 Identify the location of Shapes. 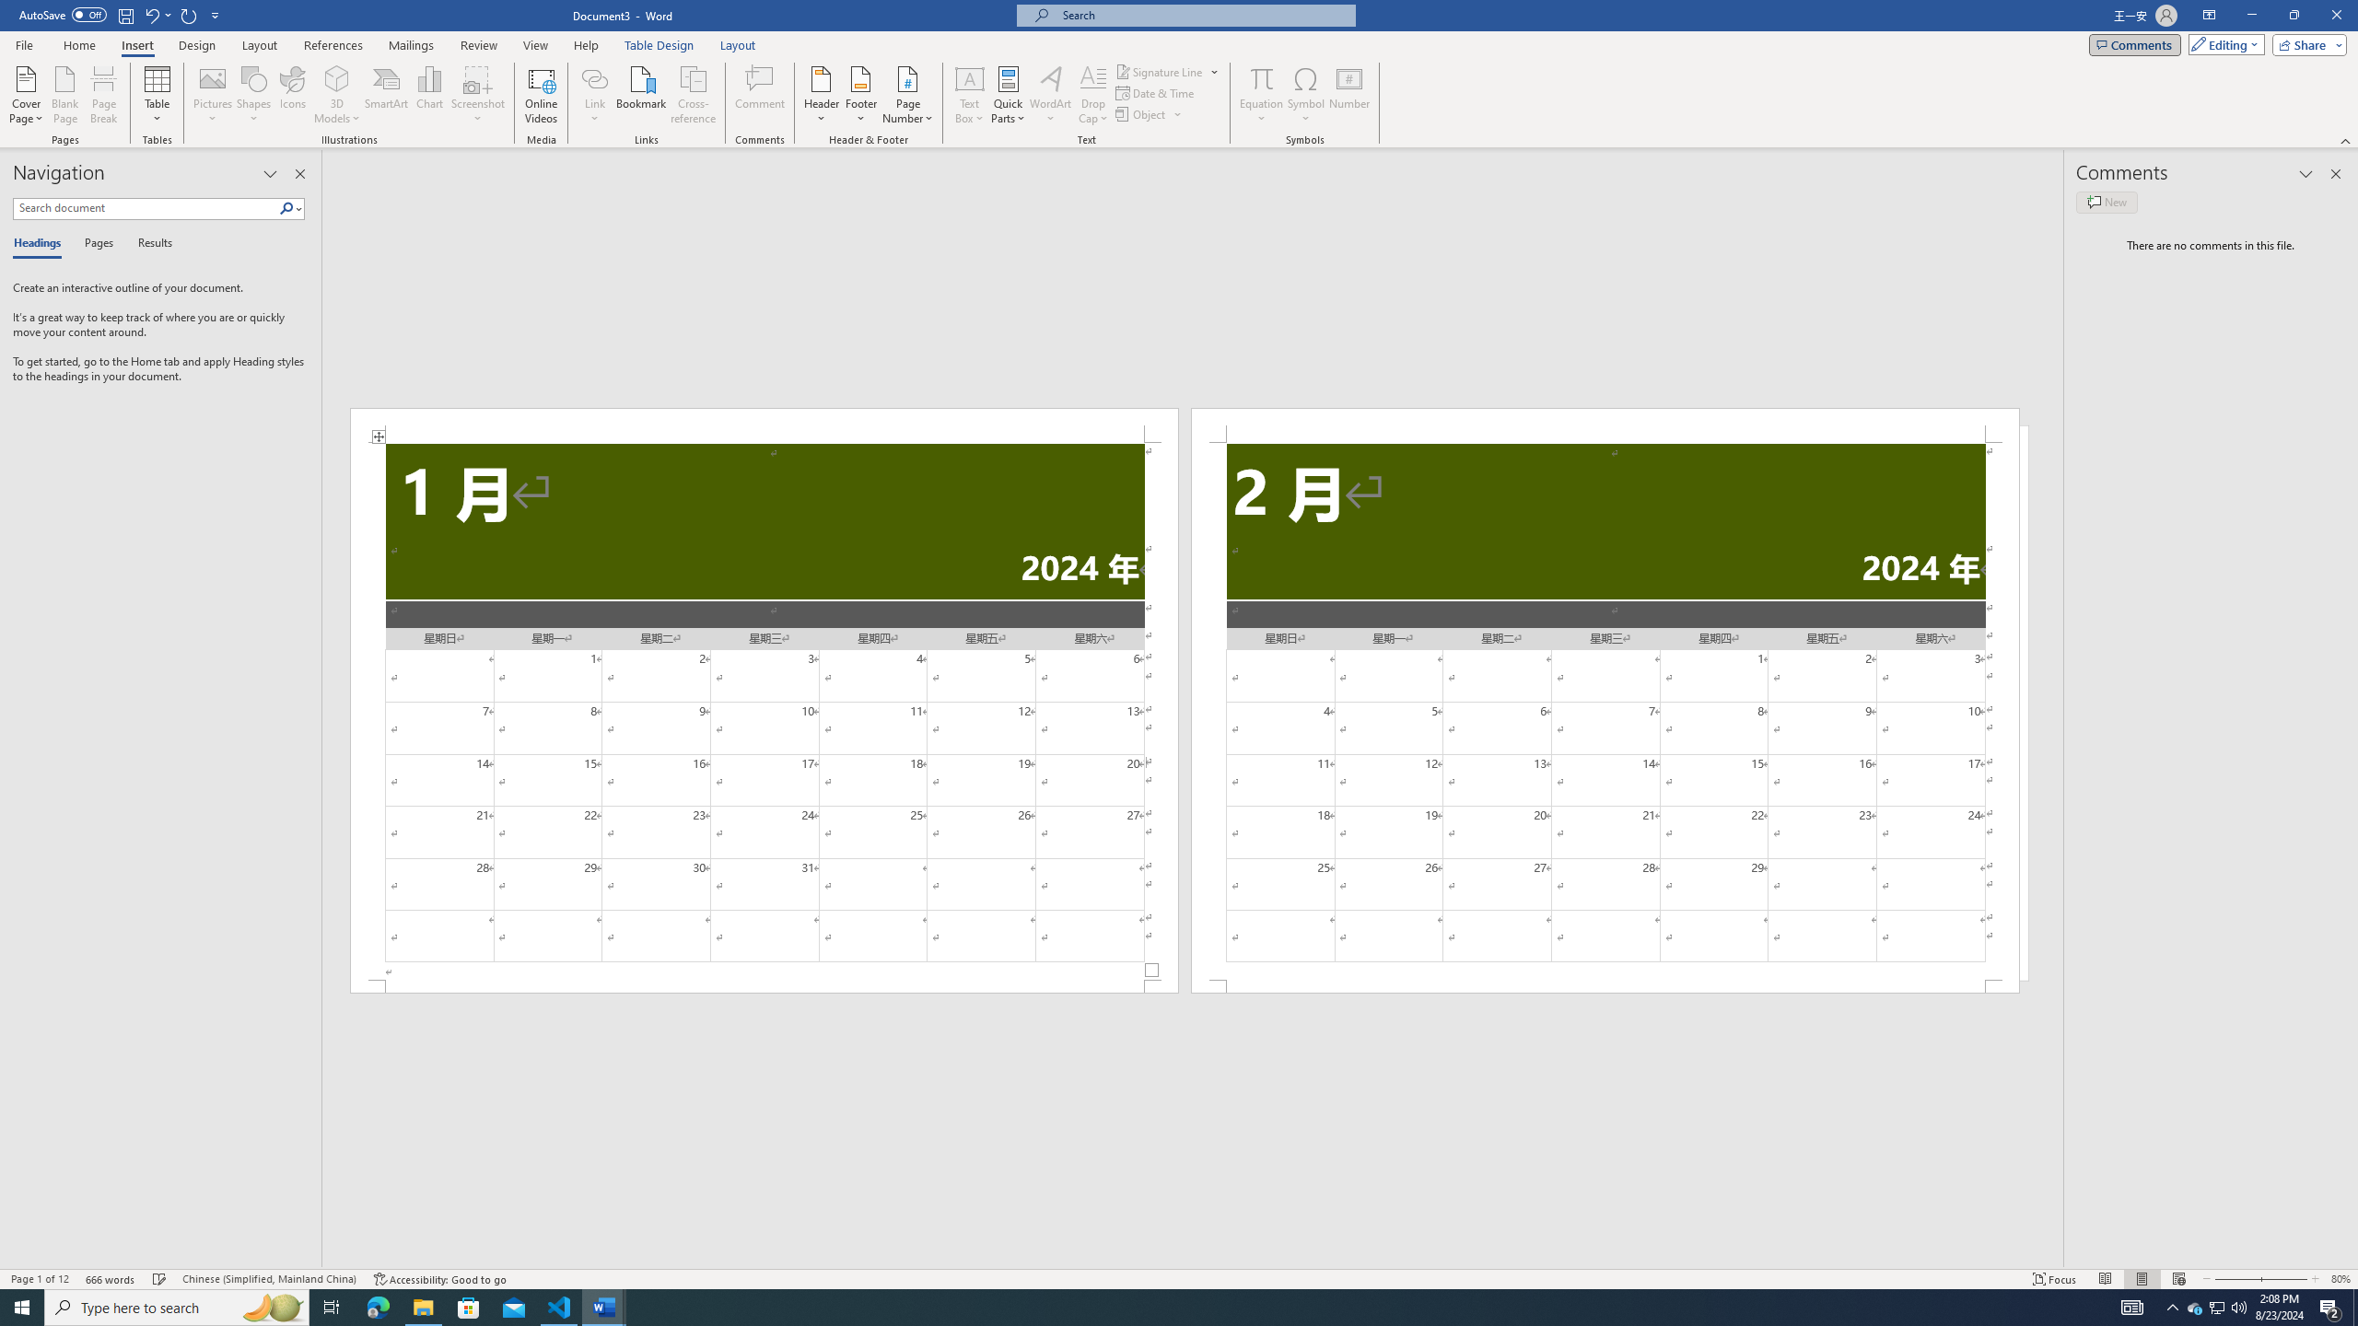
(254, 95).